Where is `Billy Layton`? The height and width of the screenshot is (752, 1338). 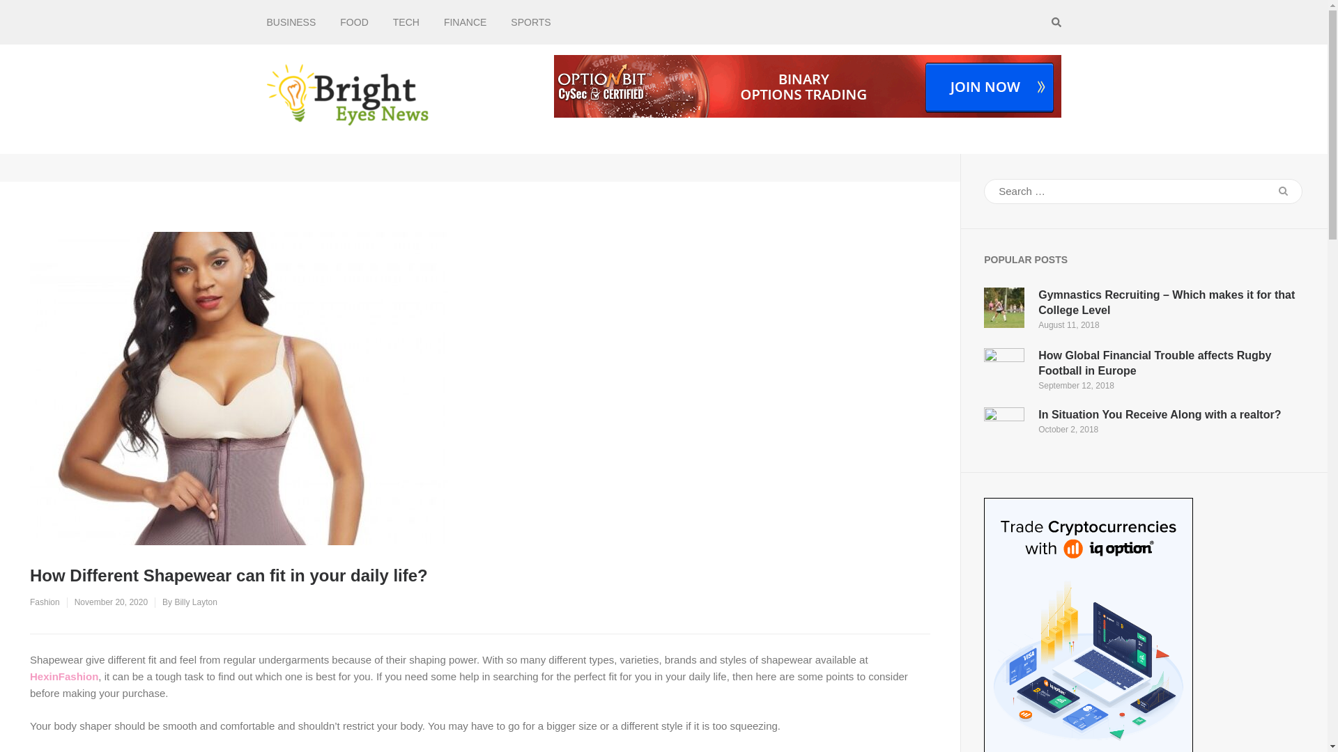
Billy Layton is located at coordinates (195, 602).